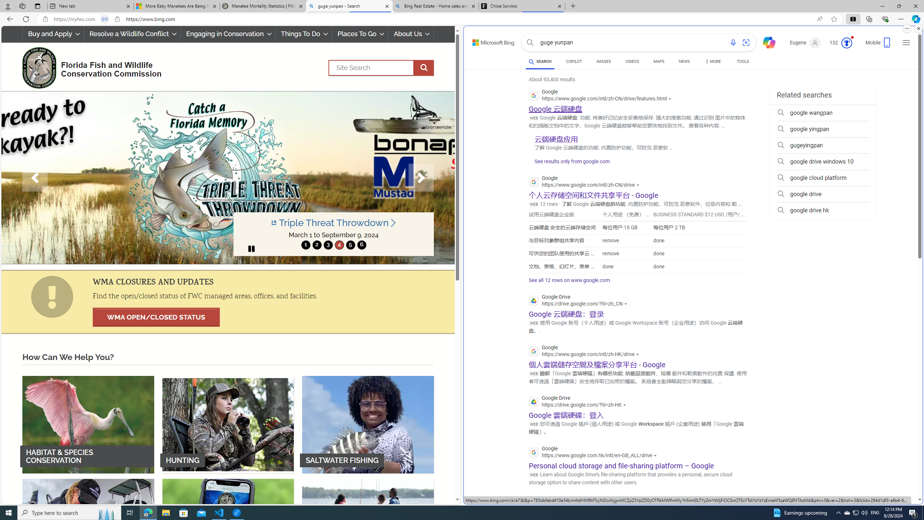 The height and width of the screenshot is (520, 924). What do you see at coordinates (39, 67) in the screenshot?
I see `FWC Logo` at bounding box center [39, 67].